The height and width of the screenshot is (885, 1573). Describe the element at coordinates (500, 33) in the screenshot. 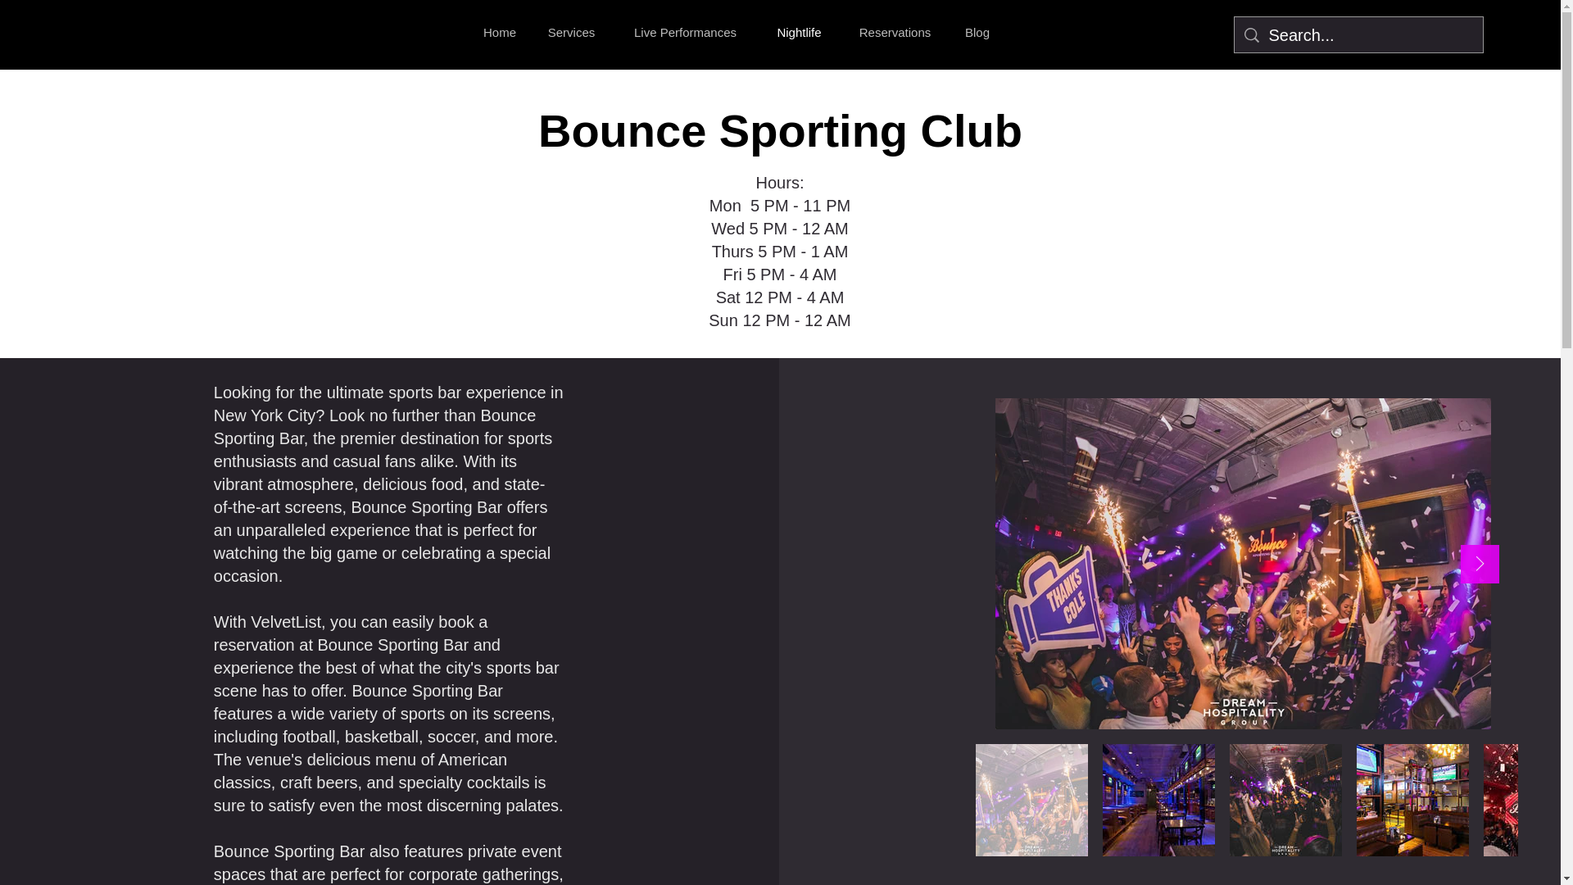

I see `Home` at that location.